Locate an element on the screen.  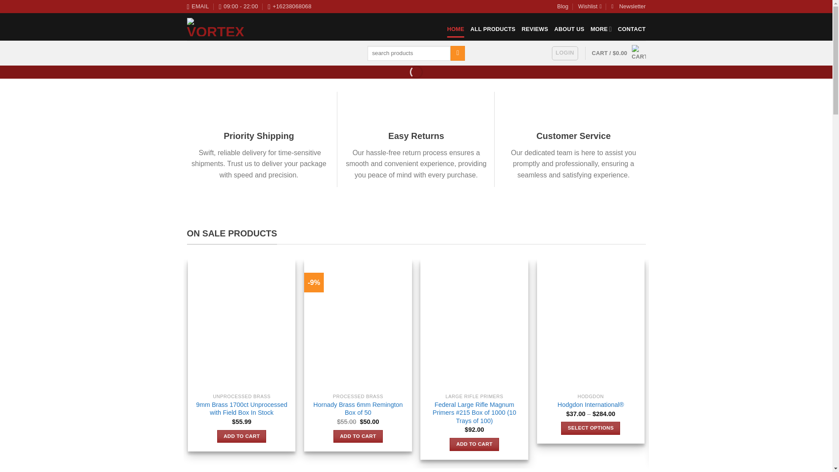
REVIEWS is located at coordinates (535, 29).